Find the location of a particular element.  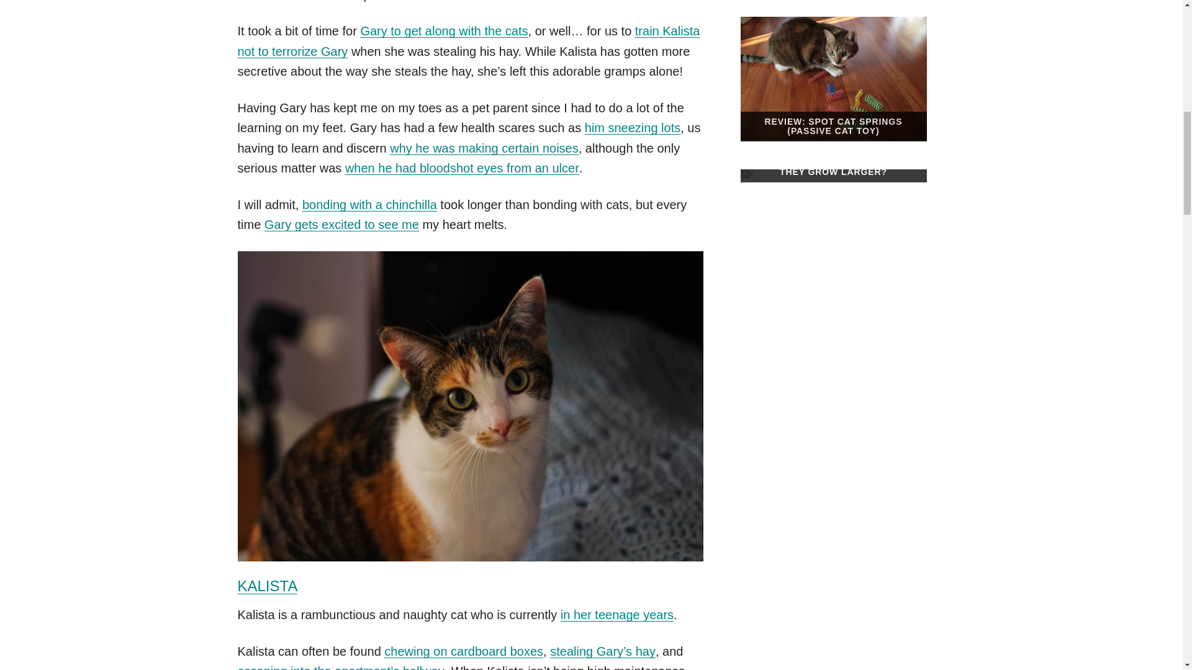

Gary to get along with the cats is located at coordinates (443, 30).